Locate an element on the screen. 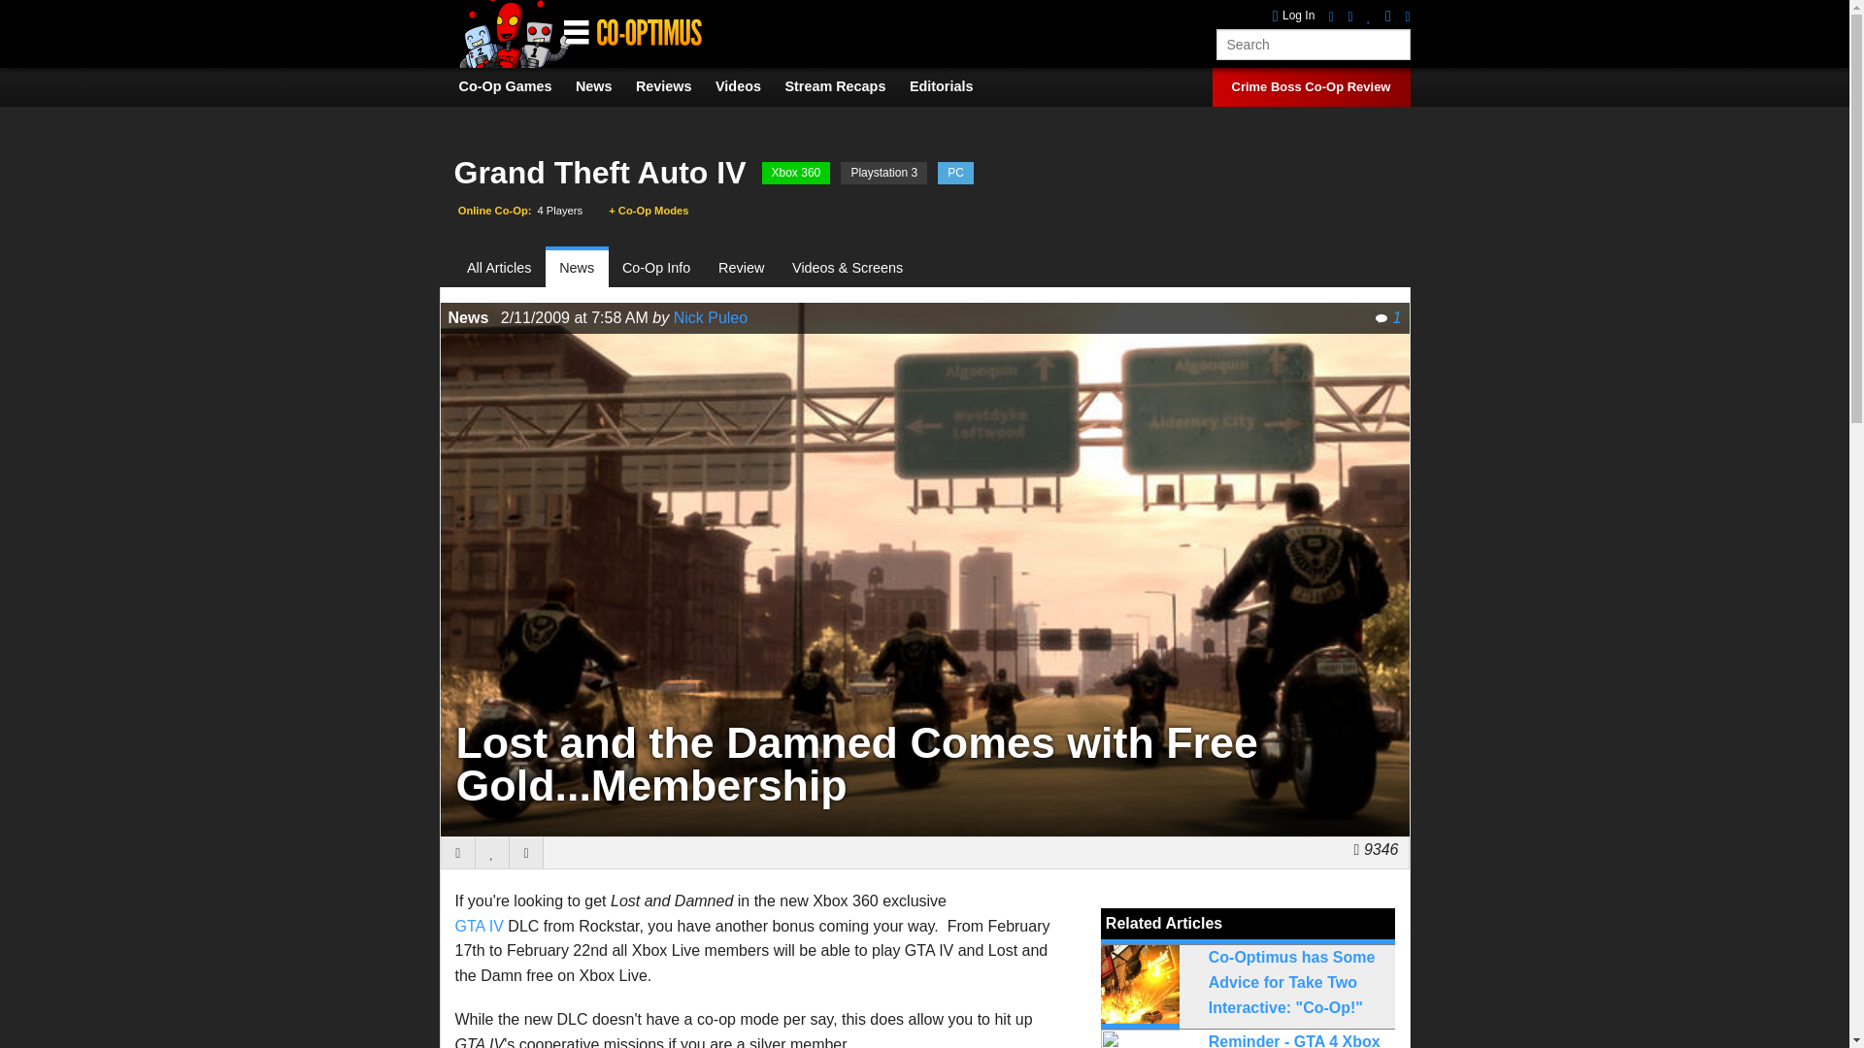  Editorials is located at coordinates (951, 86).